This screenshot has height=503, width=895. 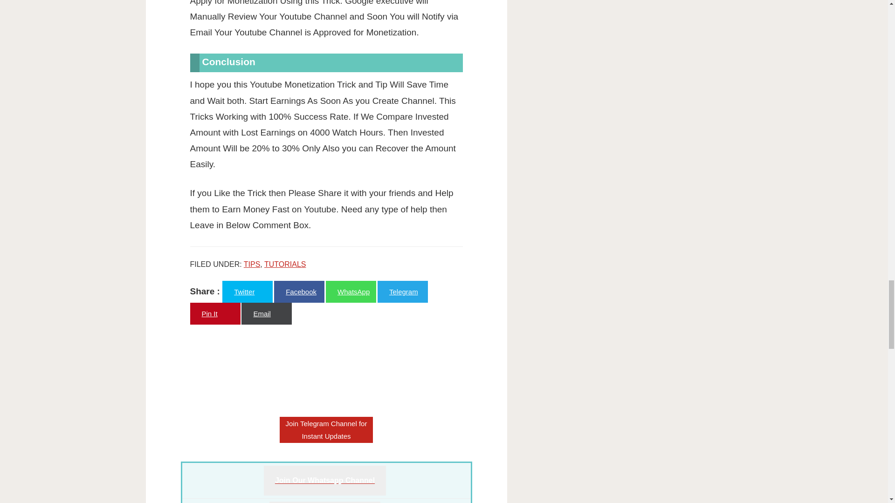 I want to click on Facebook, so click(x=299, y=292).